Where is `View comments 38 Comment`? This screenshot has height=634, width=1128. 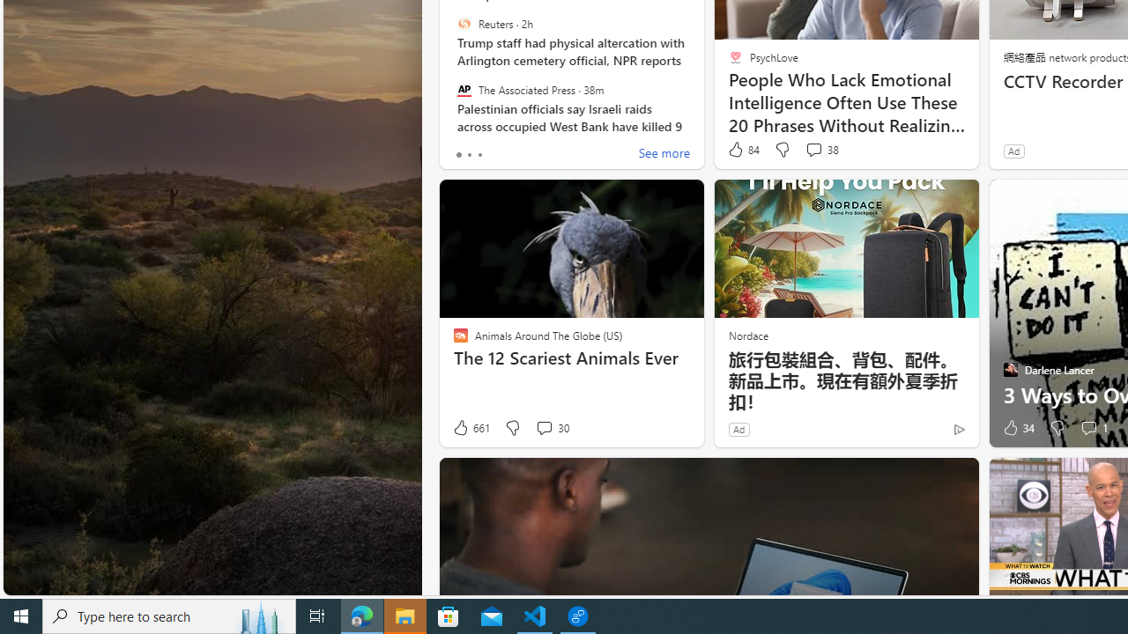
View comments 38 Comment is located at coordinates (821, 150).